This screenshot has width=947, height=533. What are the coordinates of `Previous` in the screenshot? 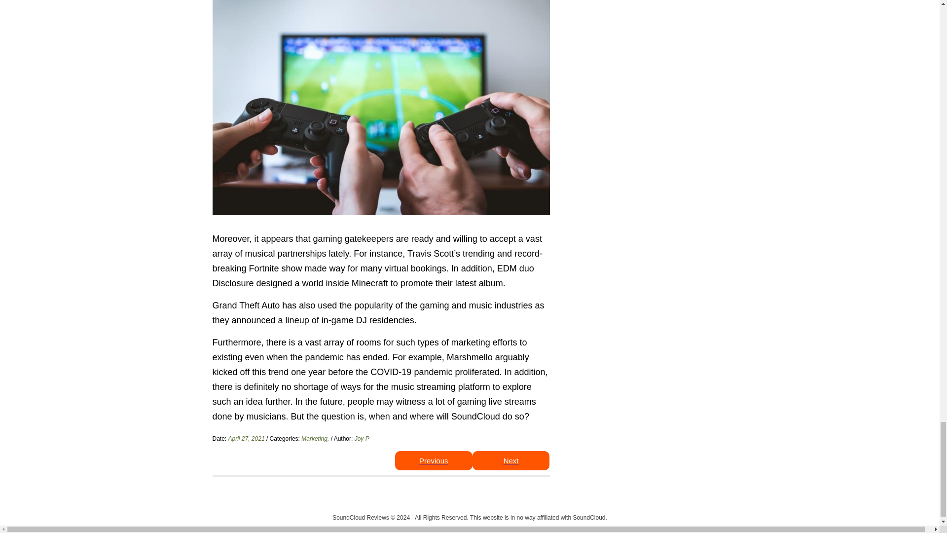 It's located at (434, 460).